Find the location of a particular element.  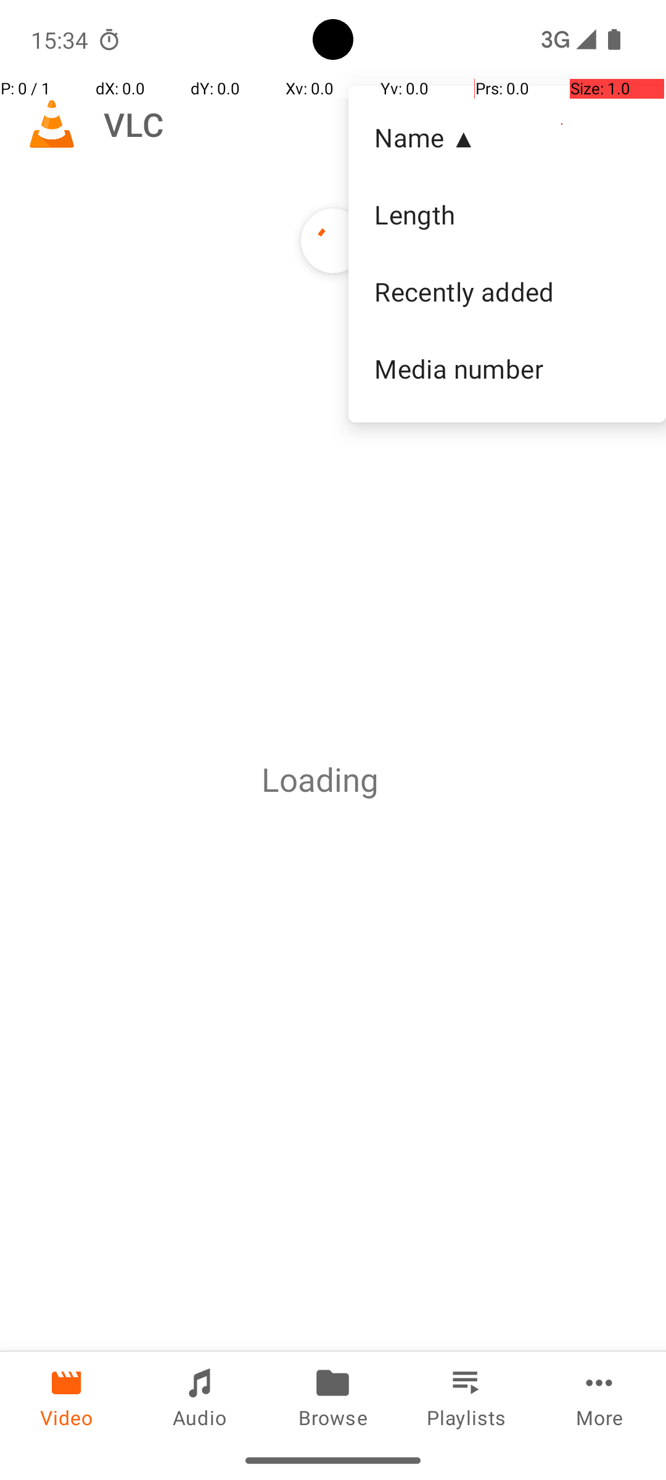

Media number is located at coordinates (507, 368).